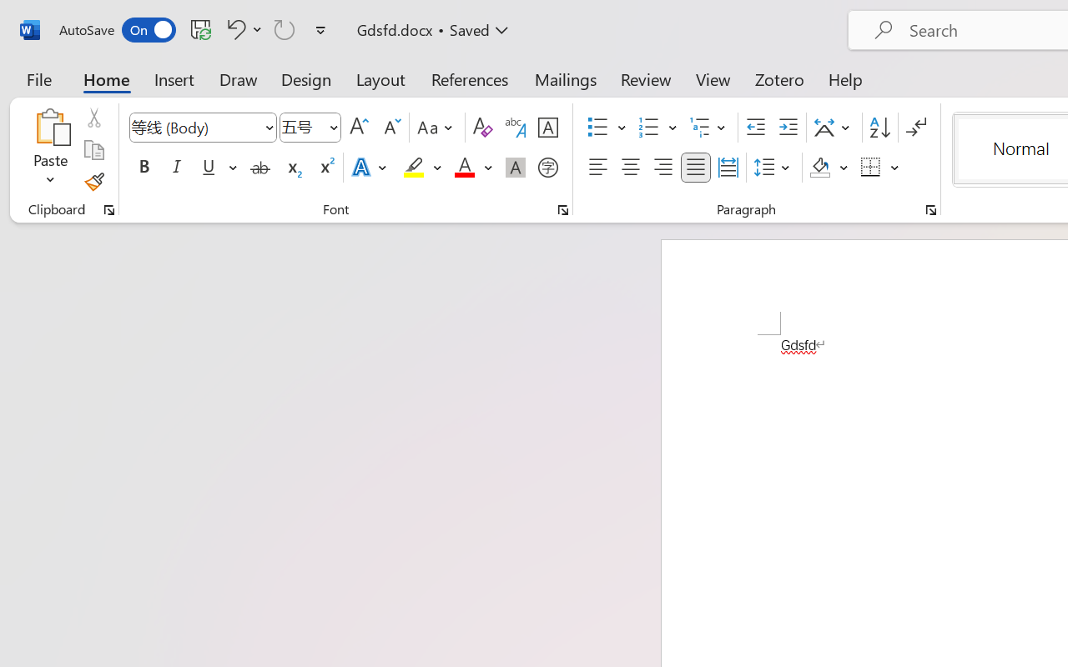  Describe the element at coordinates (234, 29) in the screenshot. I see `Undo Apply Quick Style` at that location.